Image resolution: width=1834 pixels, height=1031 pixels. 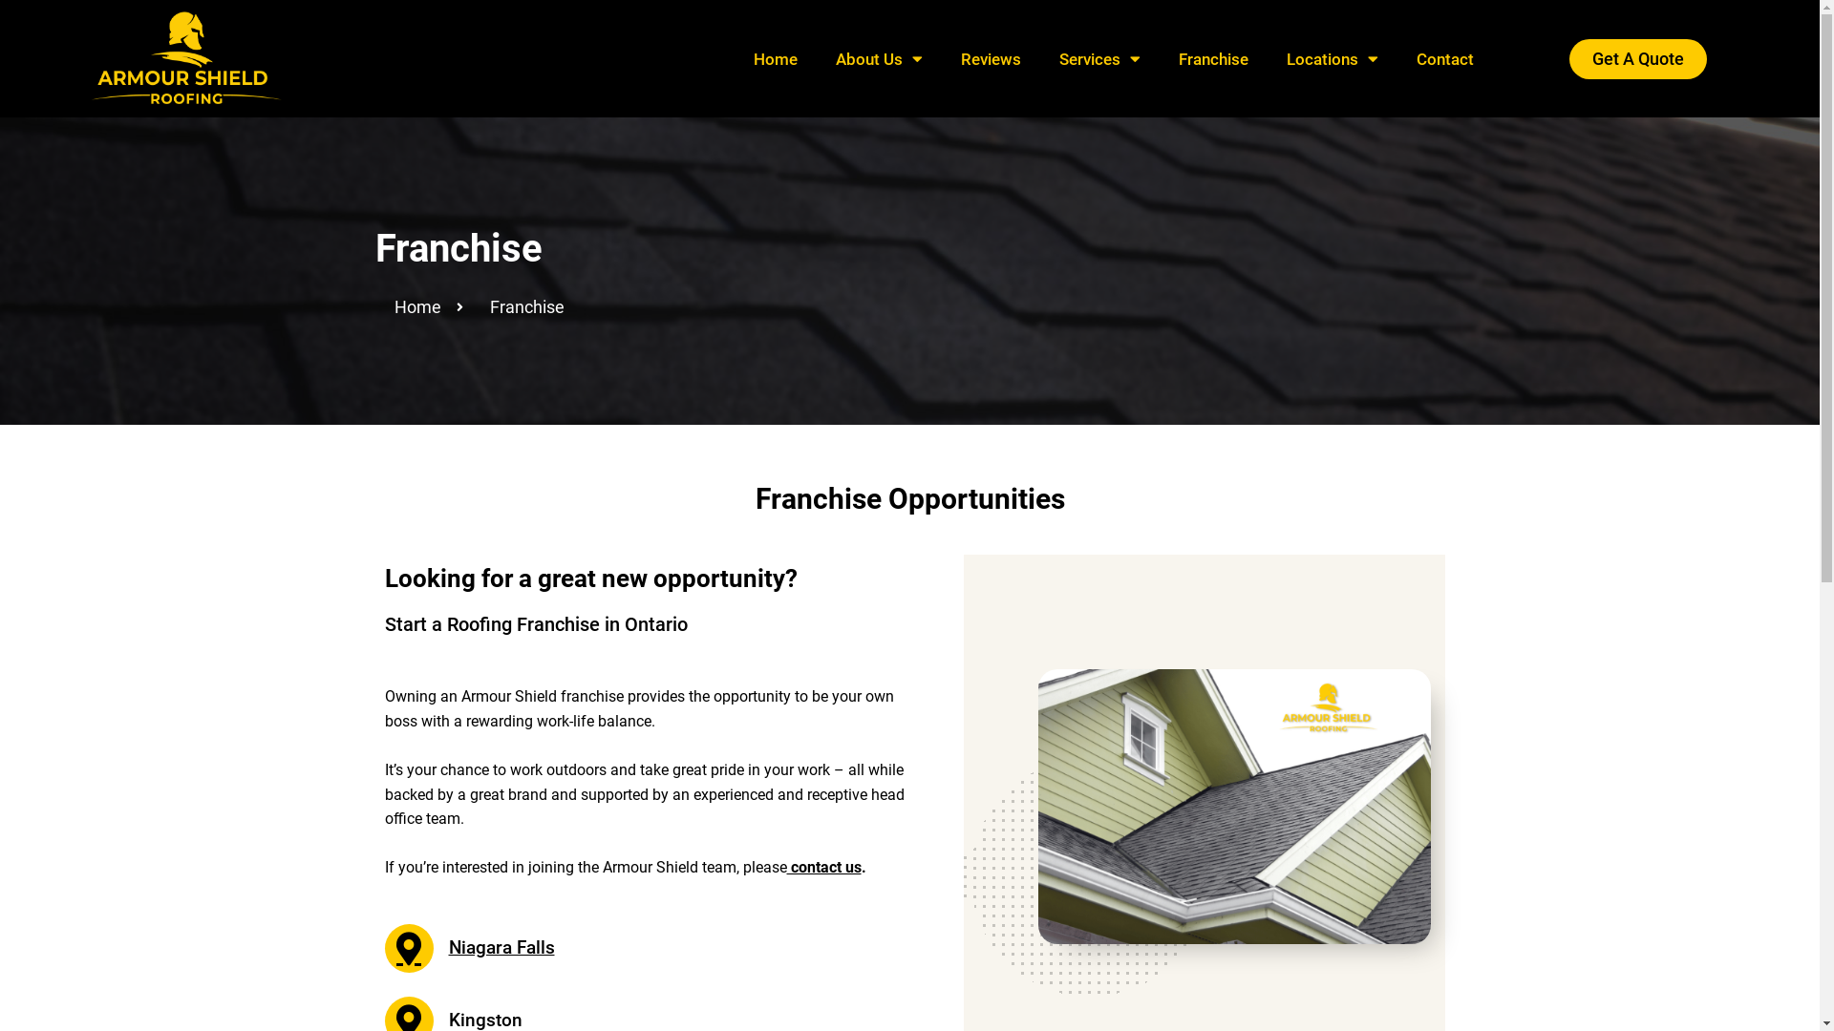 What do you see at coordinates (469, 949) in the screenshot?
I see `Niagara Falls` at bounding box center [469, 949].